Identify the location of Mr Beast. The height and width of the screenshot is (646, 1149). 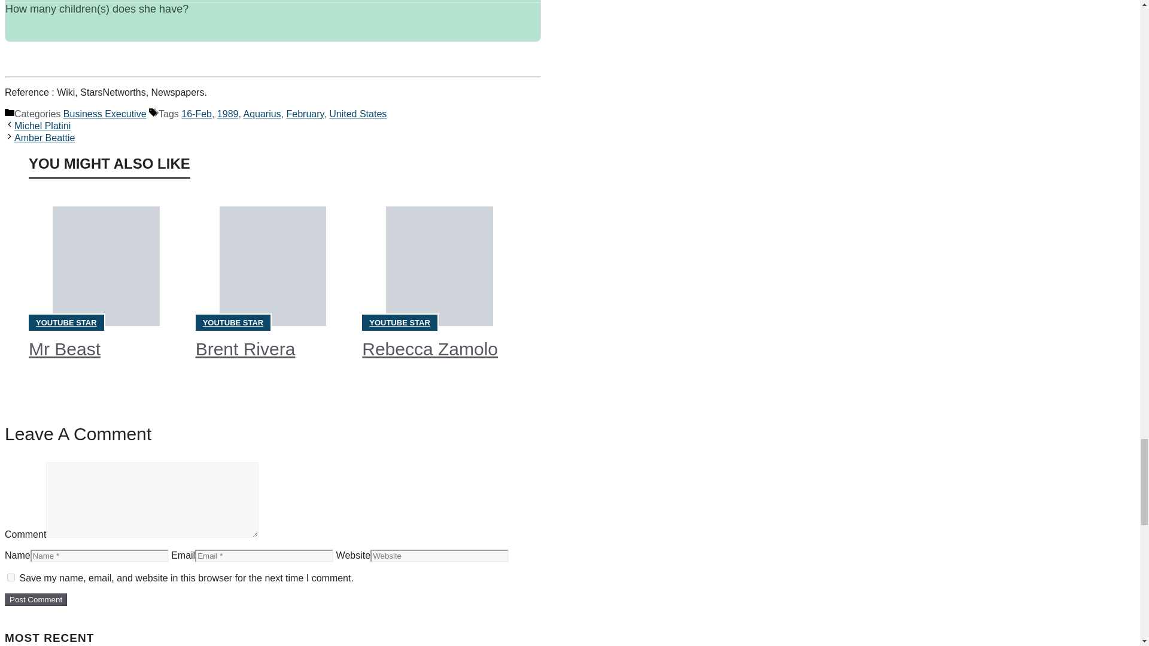
(65, 349).